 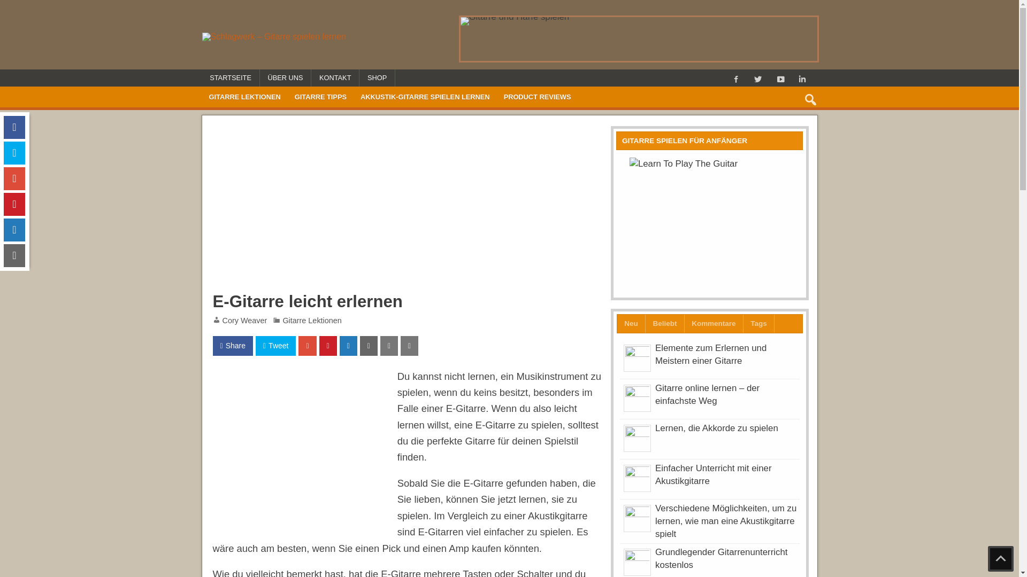 What do you see at coordinates (538, 97) in the screenshot?
I see `PRODUCT REVIEWS` at bounding box center [538, 97].